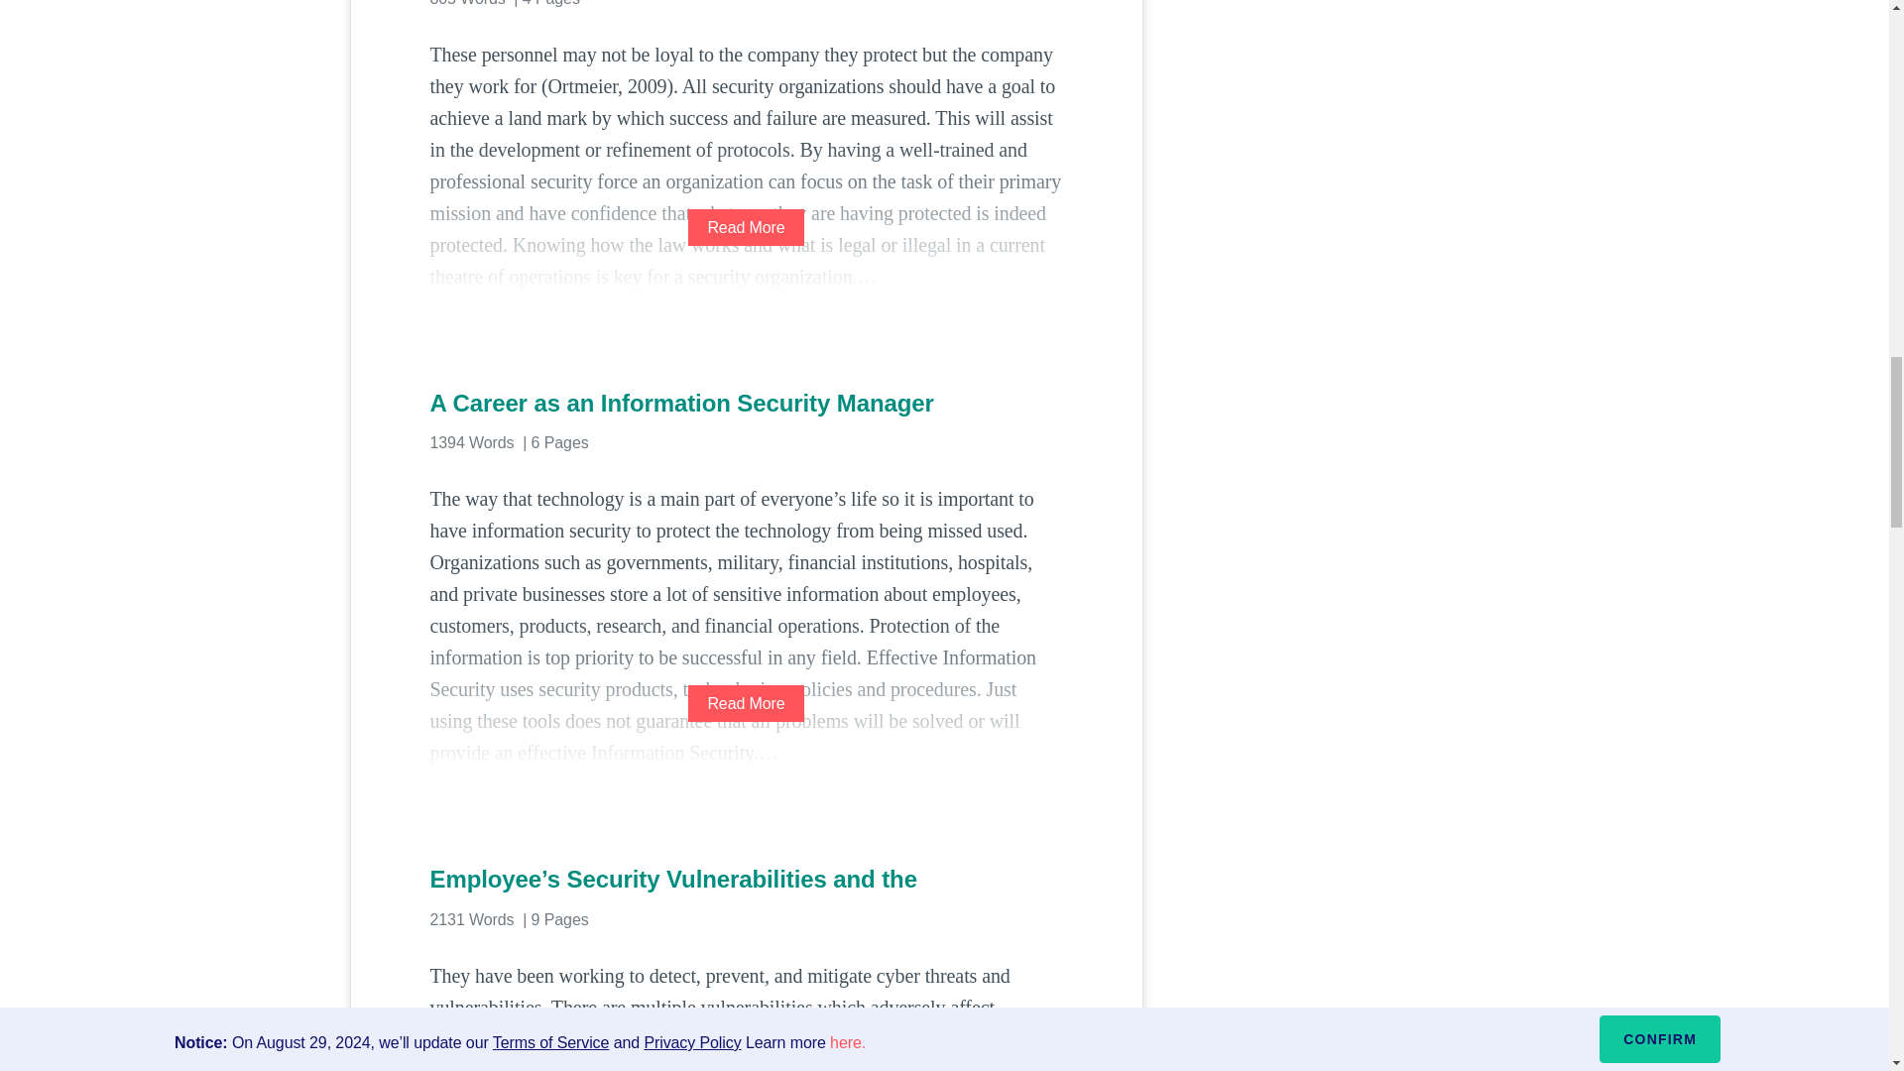 The height and width of the screenshot is (1071, 1904). I want to click on Read More, so click(746, 227).